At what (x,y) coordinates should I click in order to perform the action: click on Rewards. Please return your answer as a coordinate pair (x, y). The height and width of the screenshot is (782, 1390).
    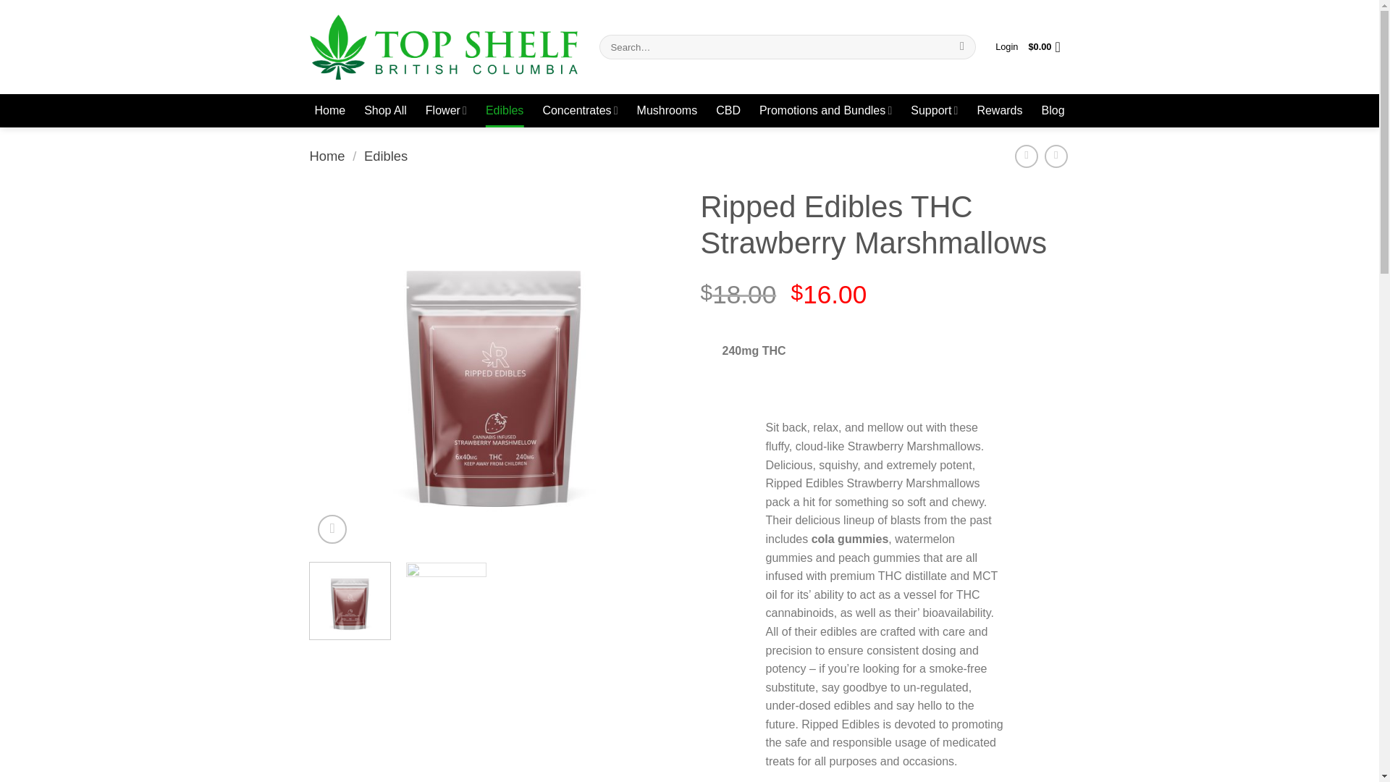
    Looking at the image, I should click on (999, 110).